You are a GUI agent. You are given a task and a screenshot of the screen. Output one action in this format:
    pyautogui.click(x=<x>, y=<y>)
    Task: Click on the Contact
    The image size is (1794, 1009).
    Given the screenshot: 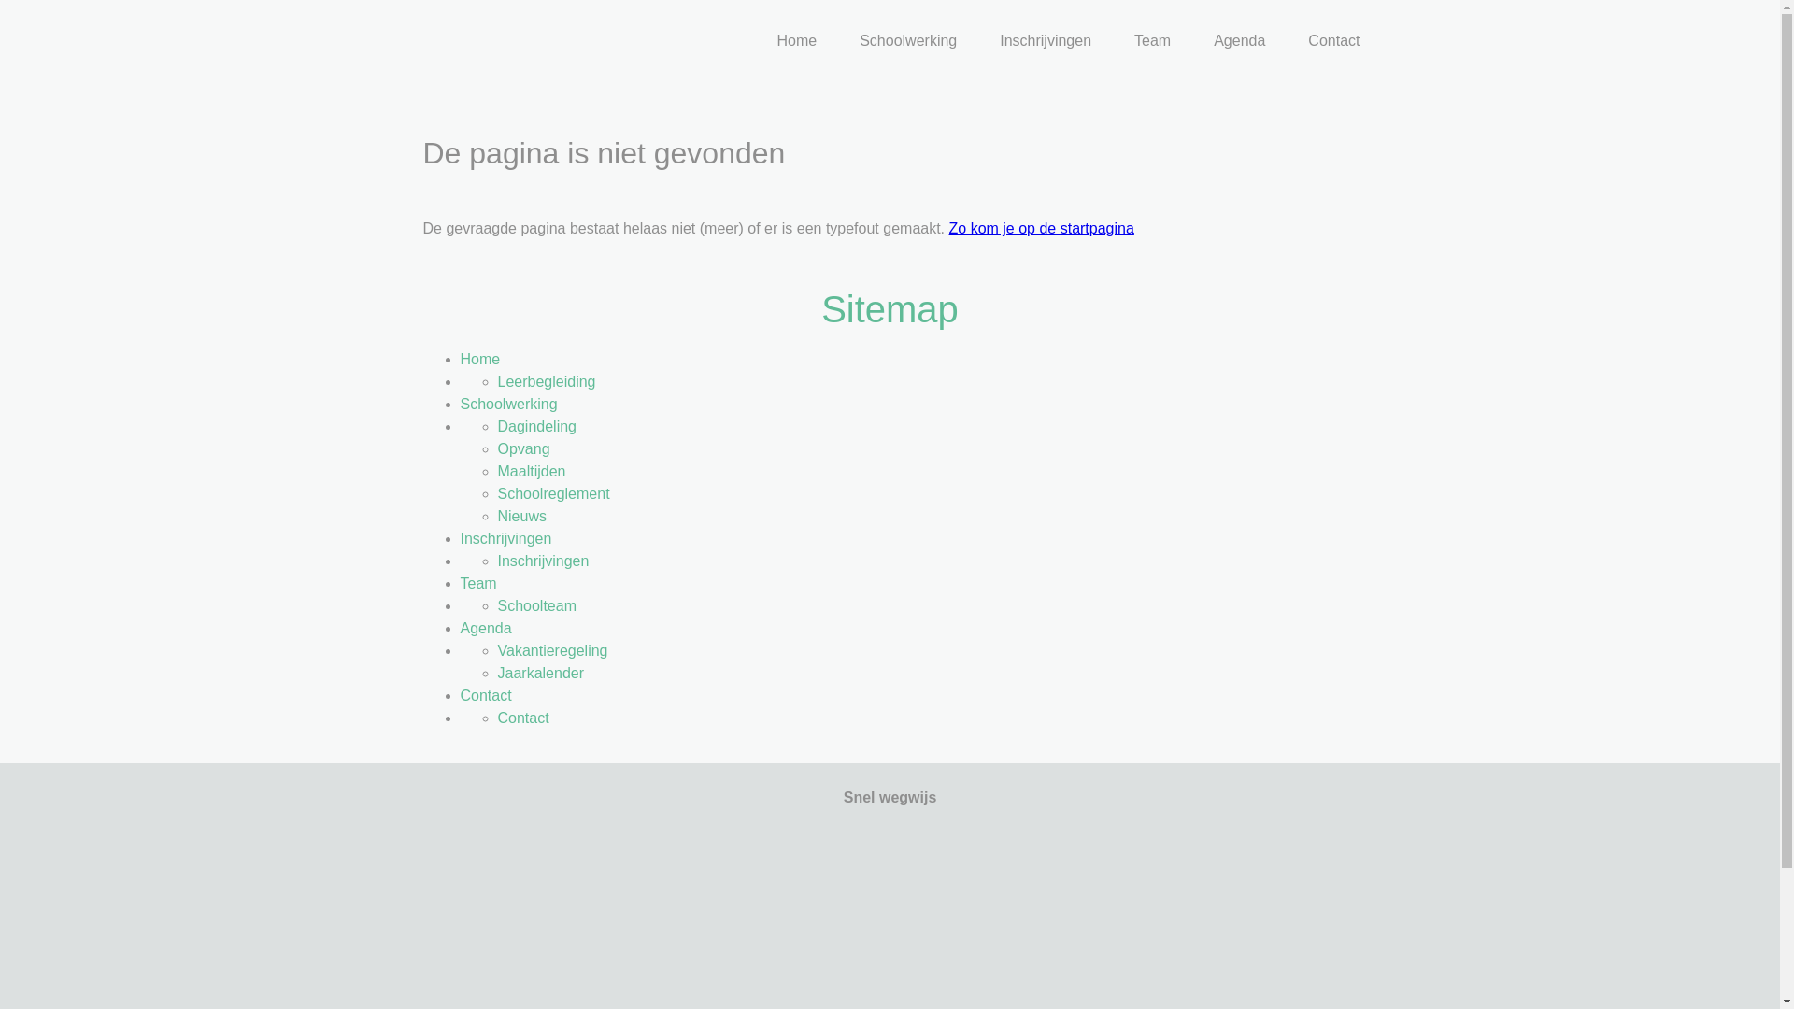 What is the action you would take?
    pyautogui.click(x=1334, y=42)
    